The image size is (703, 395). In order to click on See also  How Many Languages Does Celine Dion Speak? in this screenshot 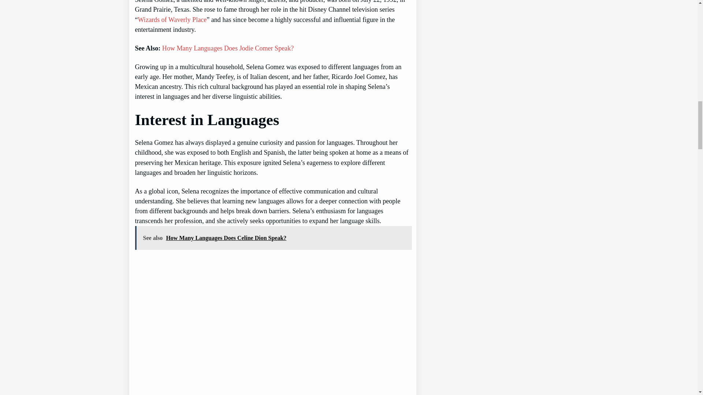, I will do `click(273, 238)`.